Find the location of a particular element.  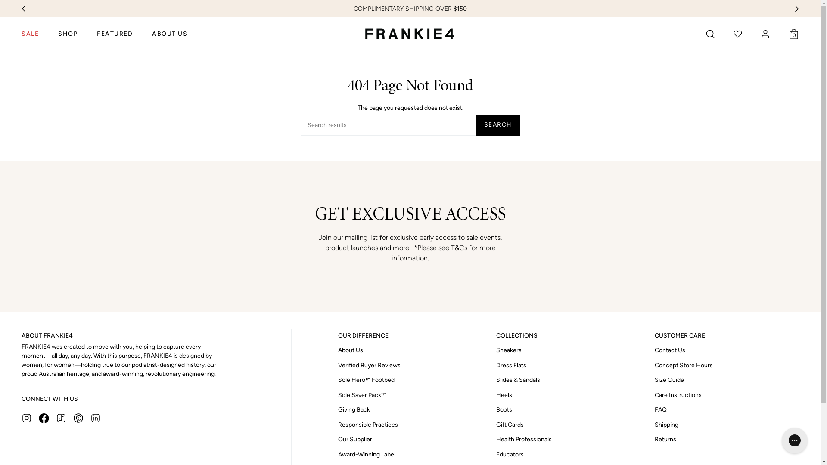

TikTok is located at coordinates (61, 418).